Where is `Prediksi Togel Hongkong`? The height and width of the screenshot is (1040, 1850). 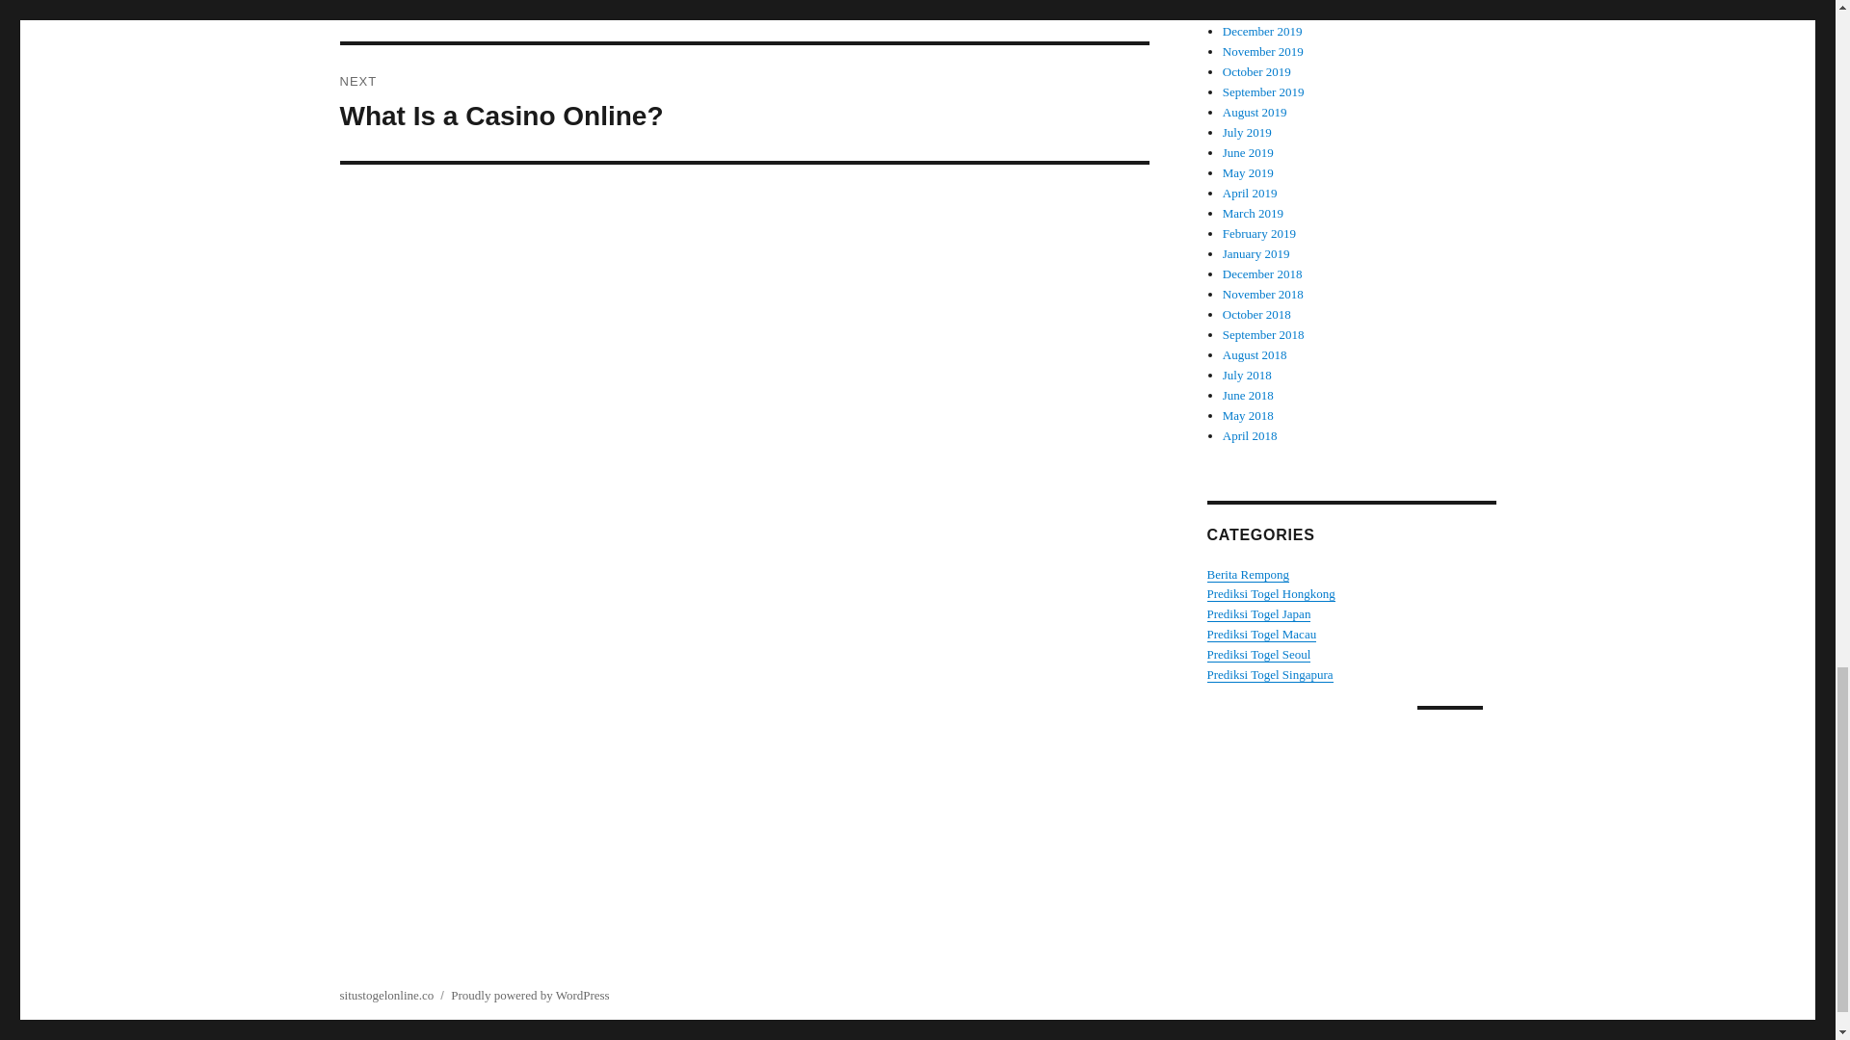 Prediksi Togel Hongkong is located at coordinates (1270, 593).